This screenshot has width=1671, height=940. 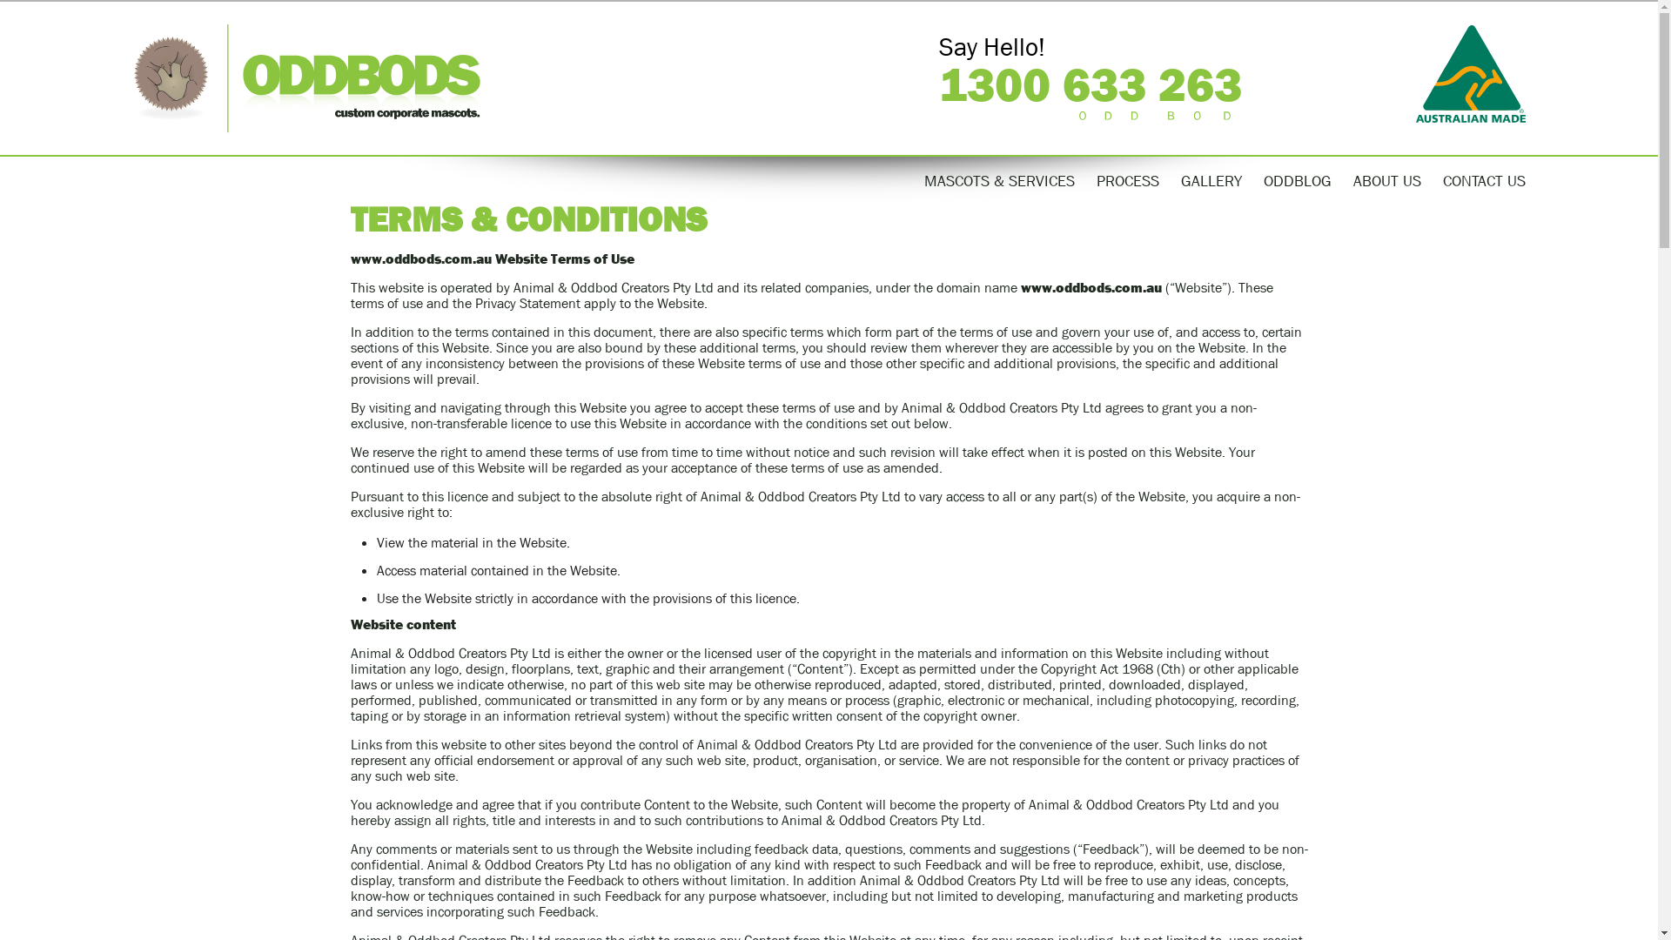 What do you see at coordinates (1485, 182) in the screenshot?
I see `CONTACT US` at bounding box center [1485, 182].